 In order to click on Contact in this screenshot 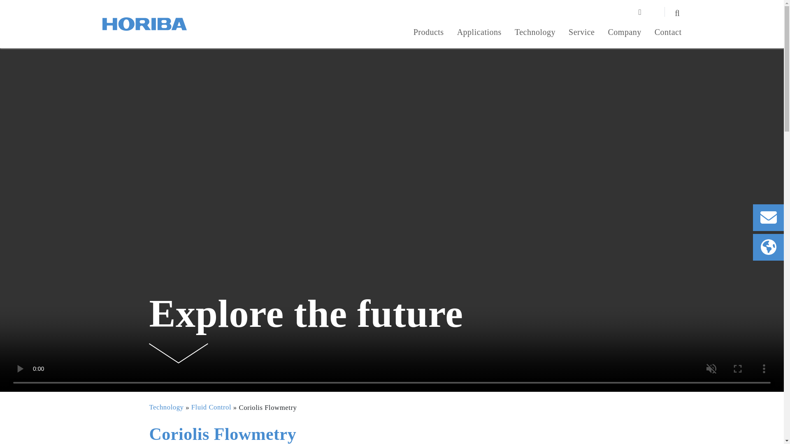, I will do `click(668, 33)`.